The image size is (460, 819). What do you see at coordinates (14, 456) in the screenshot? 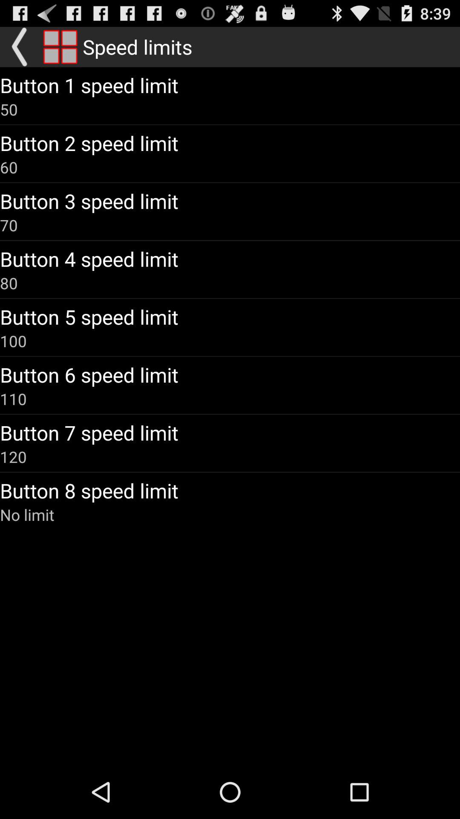
I see `launch the item below button 7 speed item` at bounding box center [14, 456].